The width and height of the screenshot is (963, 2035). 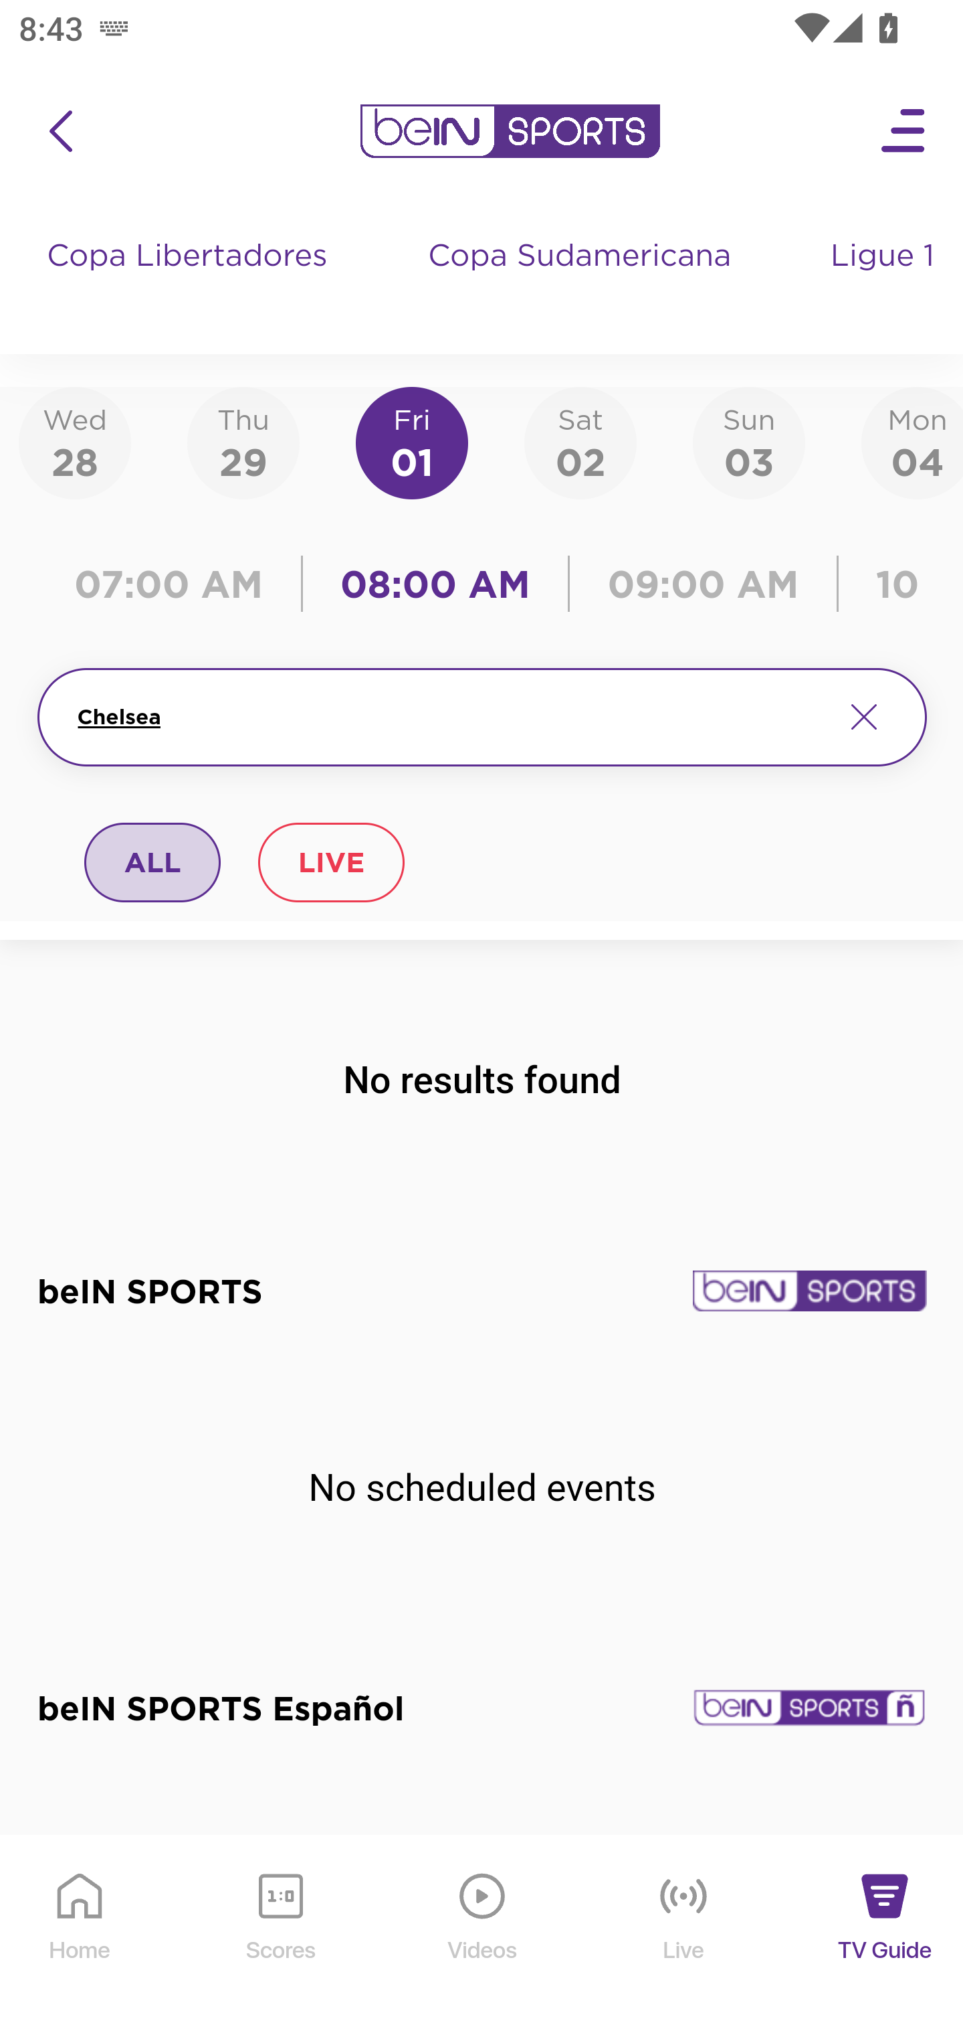 What do you see at coordinates (580, 442) in the screenshot?
I see `Sat02` at bounding box center [580, 442].